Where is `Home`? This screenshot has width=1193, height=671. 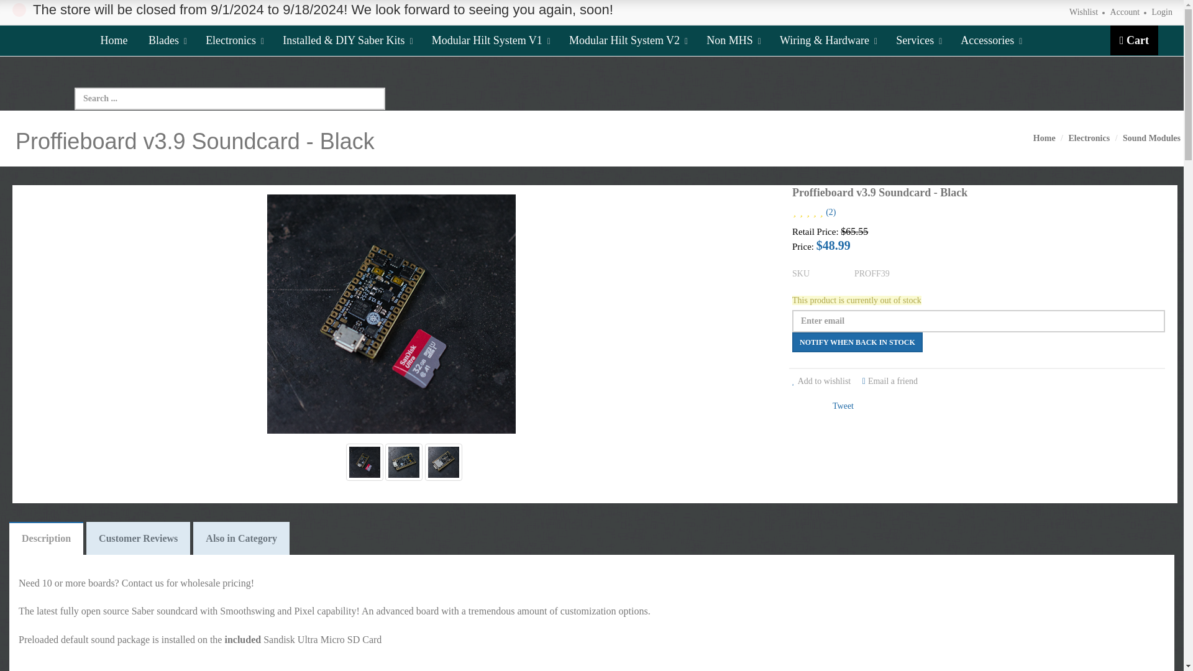 Home is located at coordinates (113, 40).